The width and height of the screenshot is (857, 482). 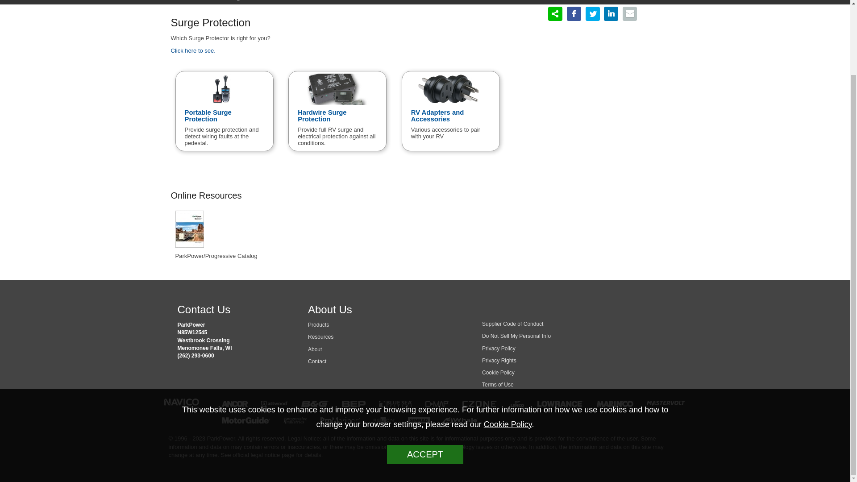 What do you see at coordinates (499, 349) in the screenshot?
I see `Privacy Policy` at bounding box center [499, 349].